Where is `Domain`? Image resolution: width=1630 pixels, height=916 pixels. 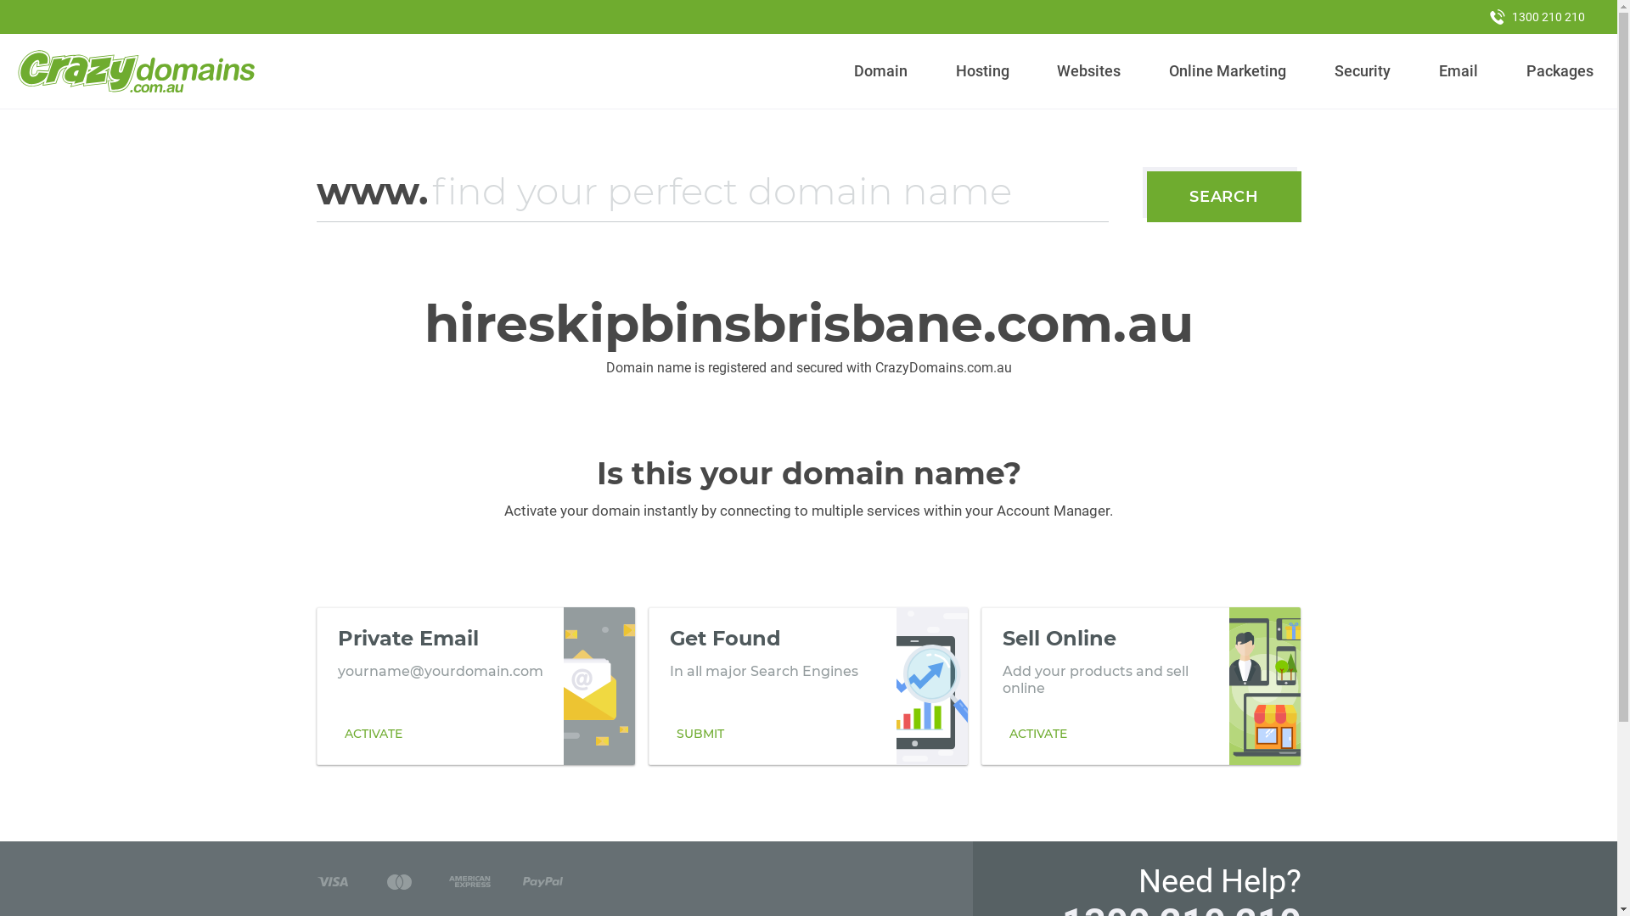 Domain is located at coordinates (881, 71).